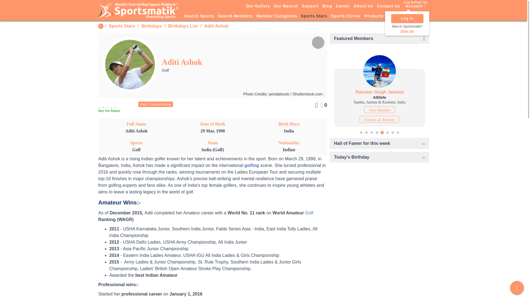 The width and height of the screenshot is (530, 298). I want to click on Search Members, so click(235, 16).